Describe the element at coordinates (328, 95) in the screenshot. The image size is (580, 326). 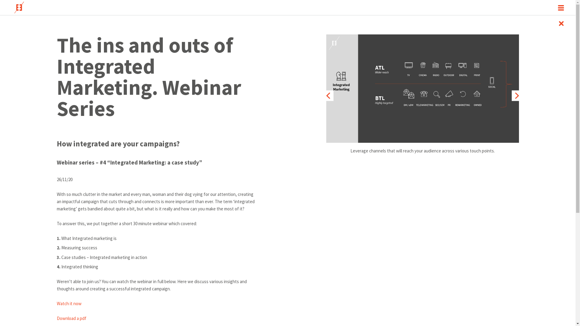
I see `Previous` at that location.